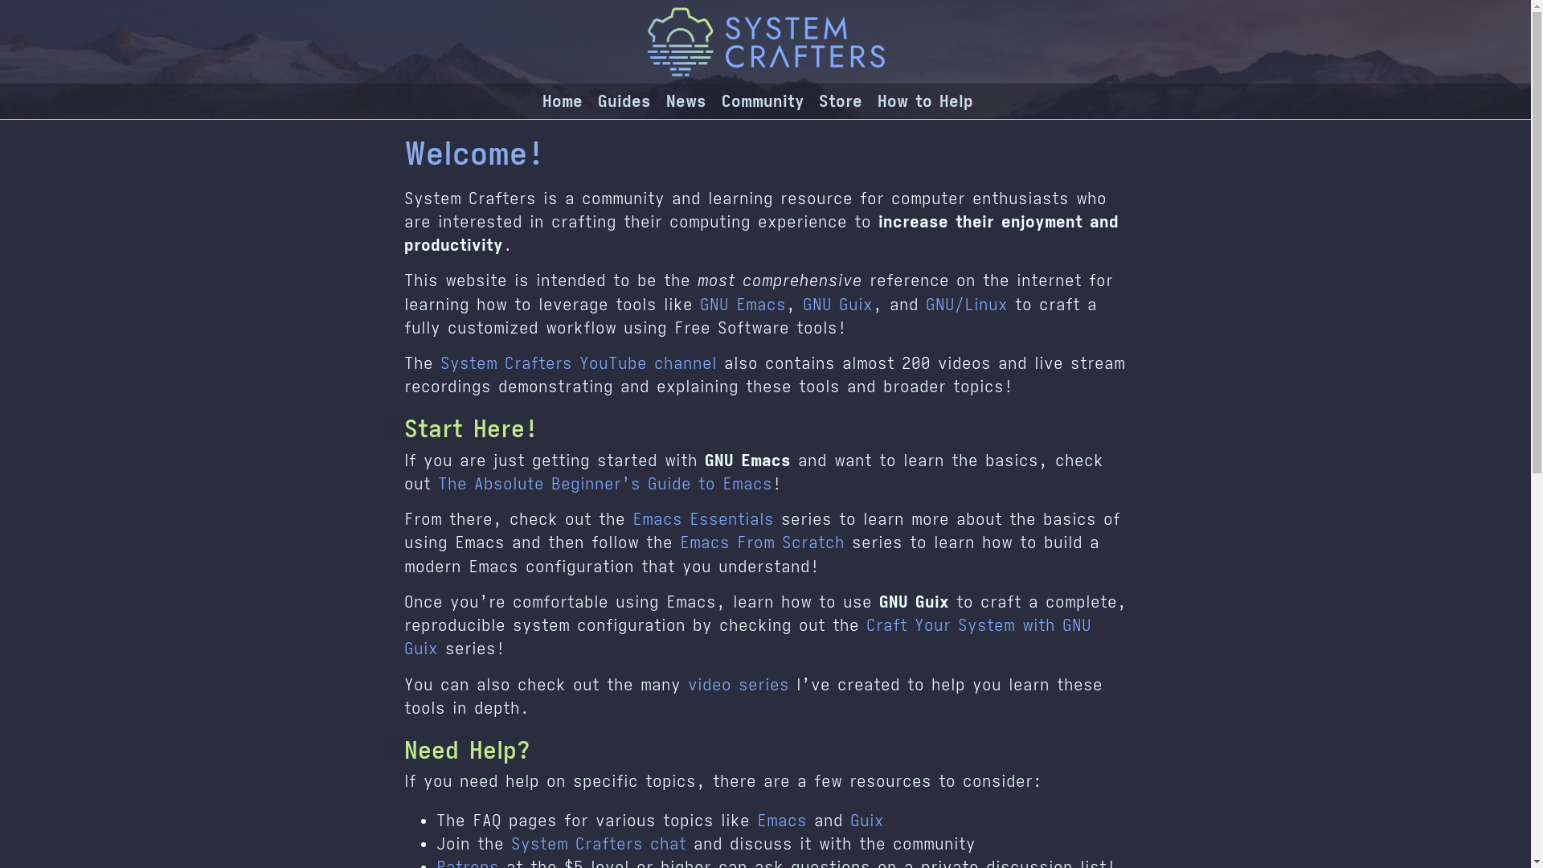 This screenshot has height=868, width=1543. I want to click on Guix, so click(867, 821).